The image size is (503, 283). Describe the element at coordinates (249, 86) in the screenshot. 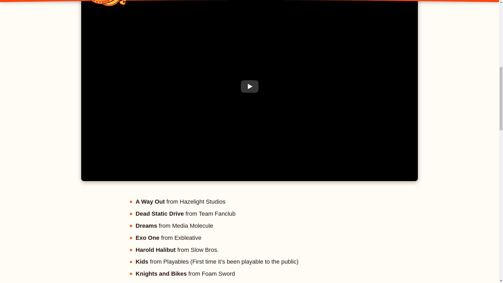

I see `Play: Embedded media` at that location.